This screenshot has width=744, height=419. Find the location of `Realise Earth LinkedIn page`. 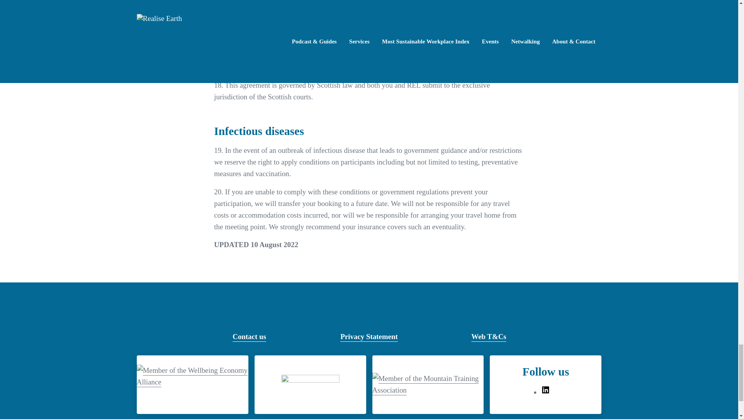

Realise Earth LinkedIn page is located at coordinates (546, 392).